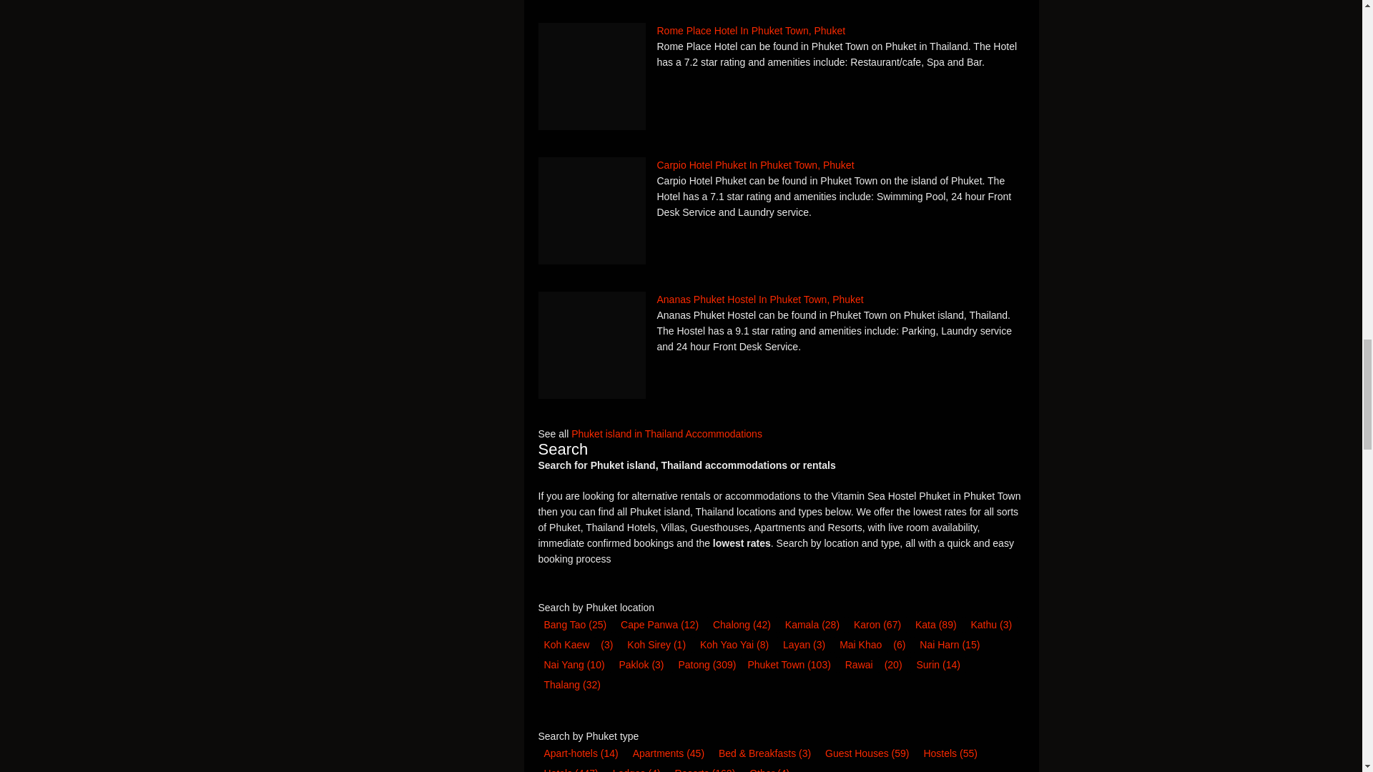 The image size is (1373, 772). What do you see at coordinates (591, 211) in the screenshot?
I see `Carpio Hotel Phuket in Phuket Town` at bounding box center [591, 211].